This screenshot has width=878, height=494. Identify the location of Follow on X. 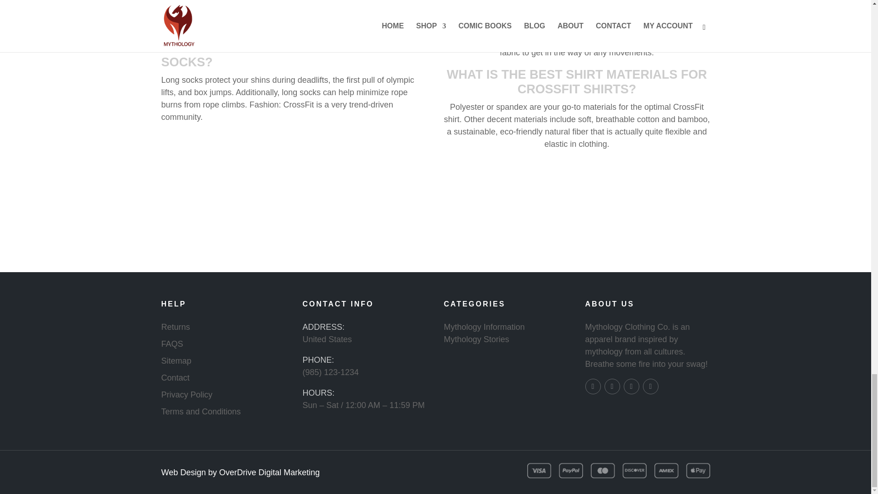
(631, 386).